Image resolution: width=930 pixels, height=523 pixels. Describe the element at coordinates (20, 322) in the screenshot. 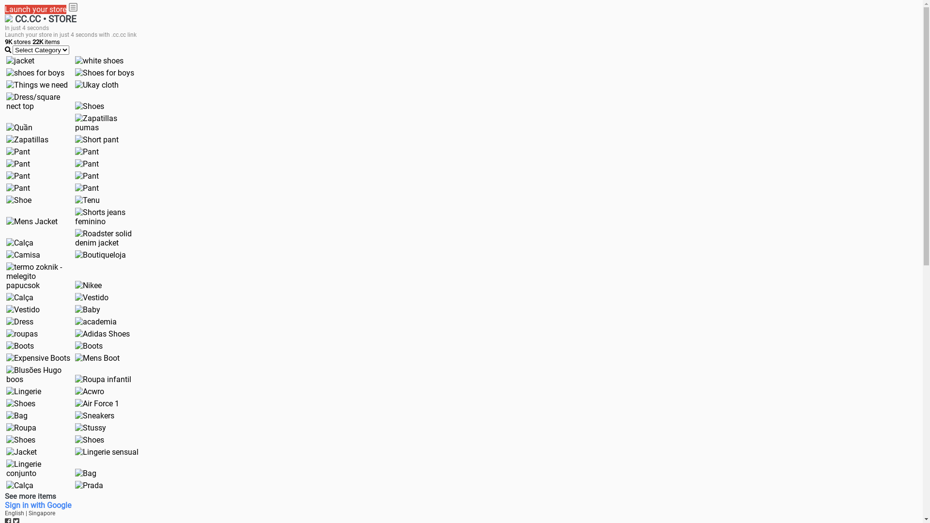

I see `Dress` at that location.